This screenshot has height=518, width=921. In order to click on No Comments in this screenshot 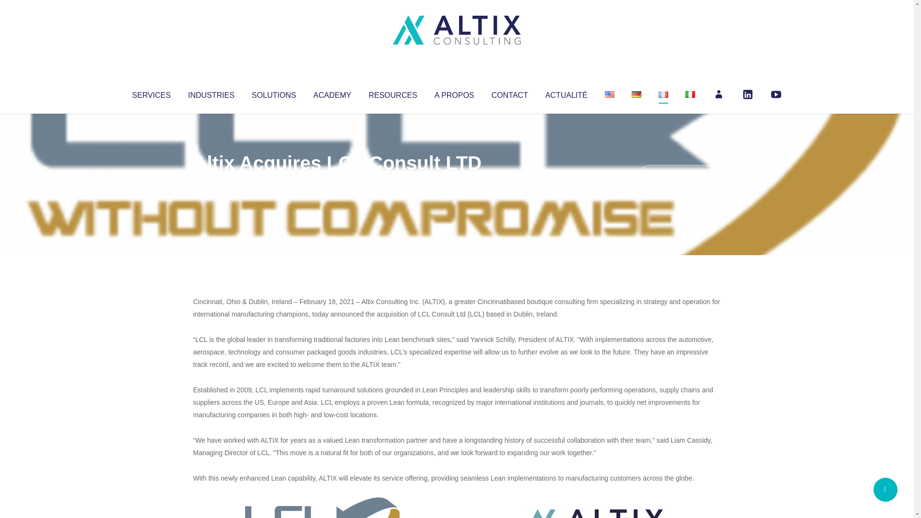, I will do `click(679, 176)`.